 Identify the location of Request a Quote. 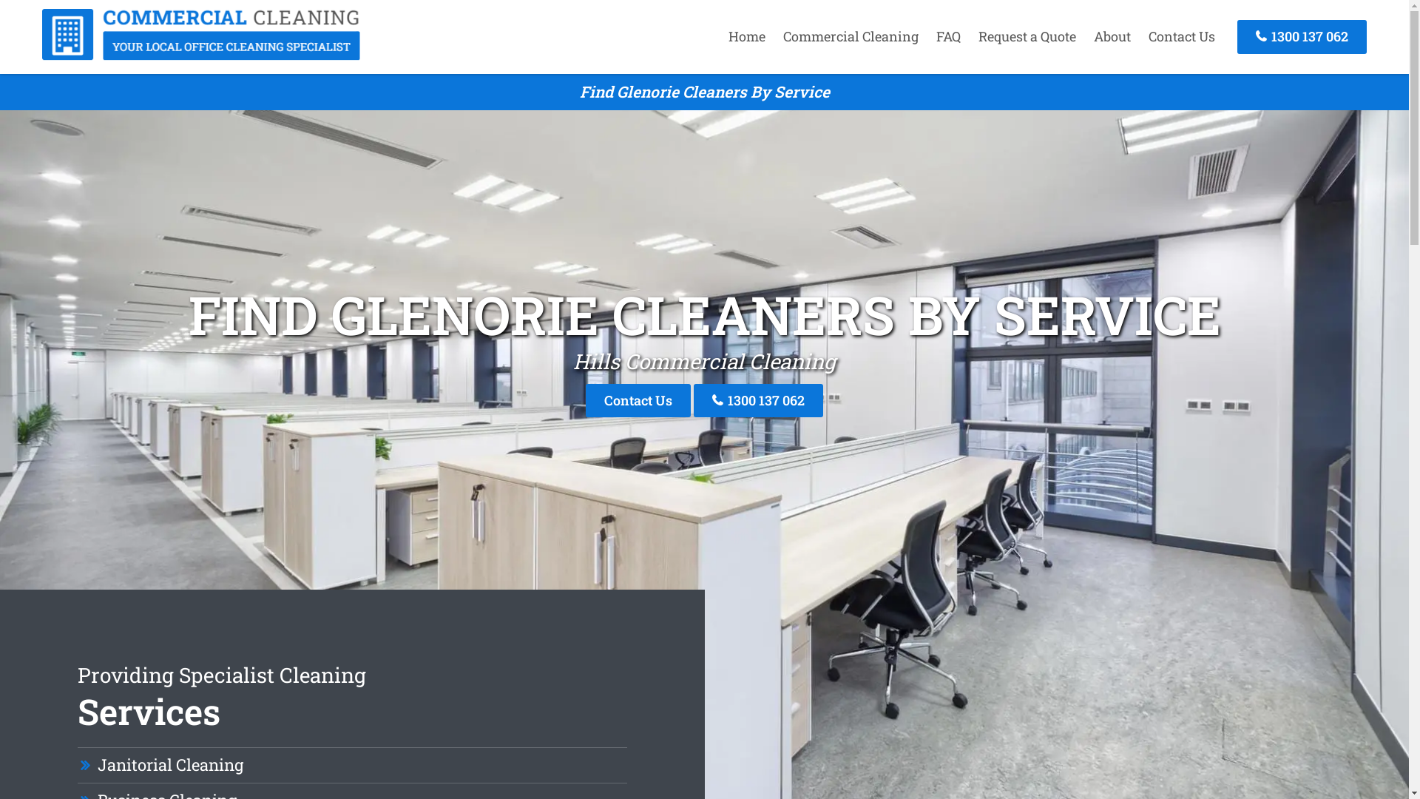
(1027, 36).